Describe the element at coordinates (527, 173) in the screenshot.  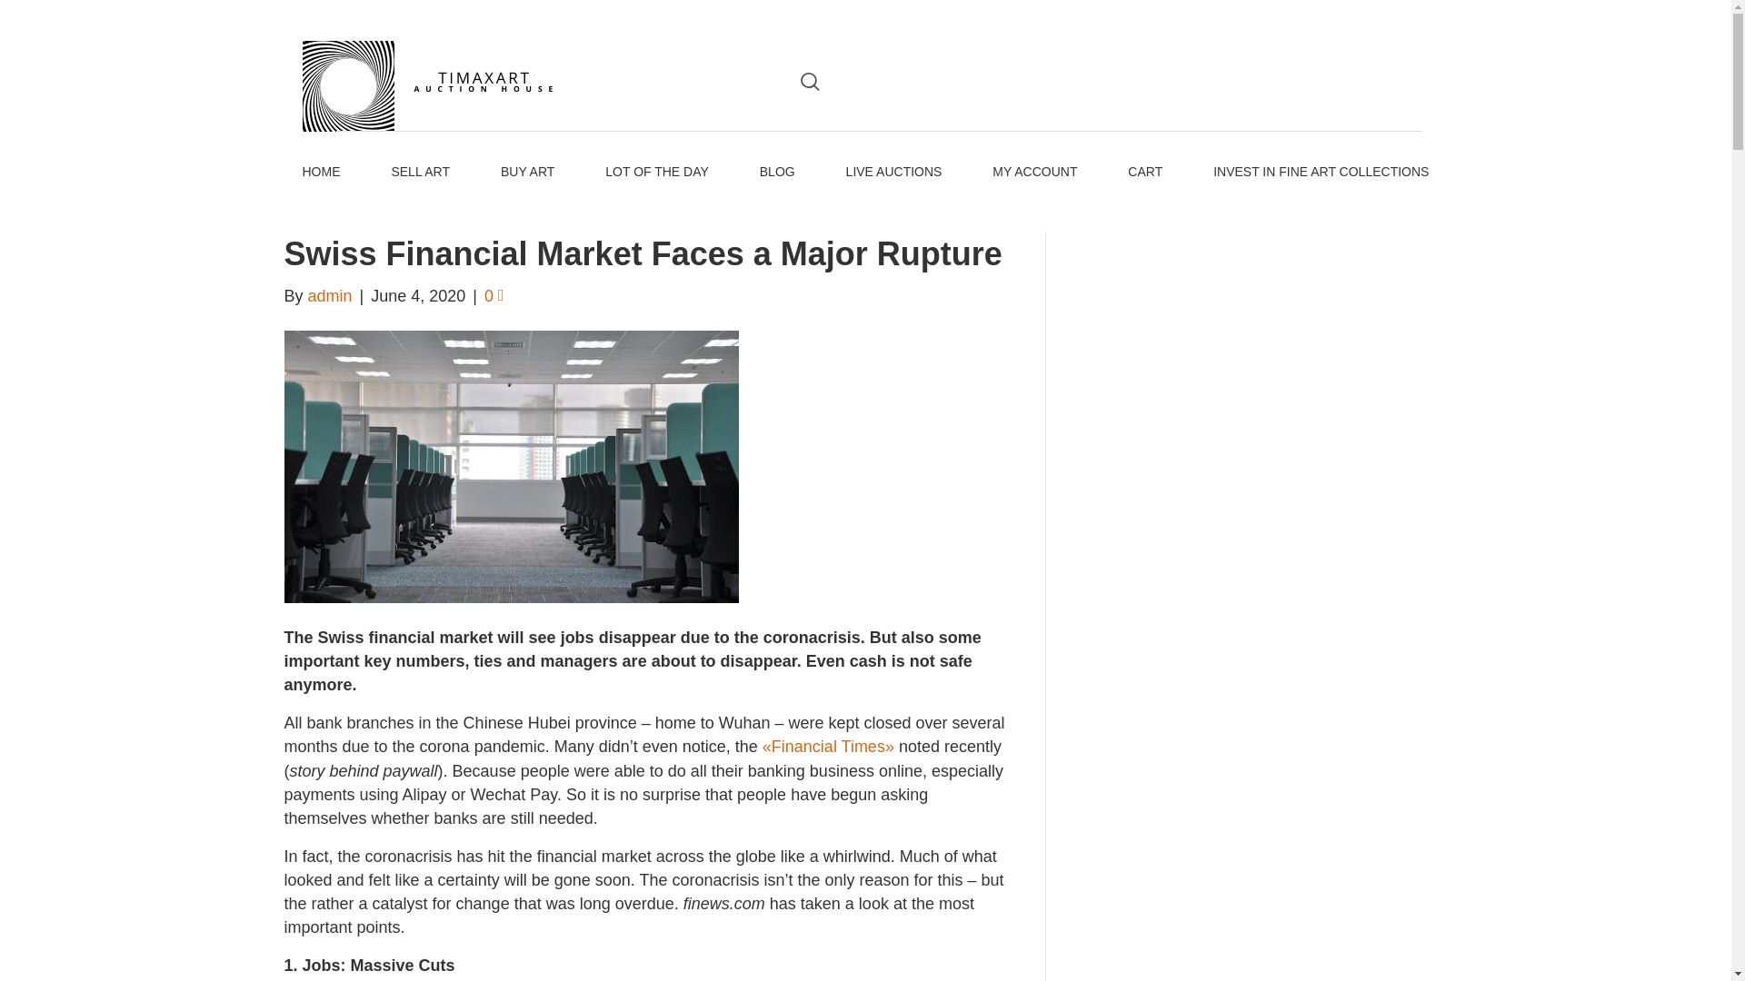
I see `BUY ART` at that location.